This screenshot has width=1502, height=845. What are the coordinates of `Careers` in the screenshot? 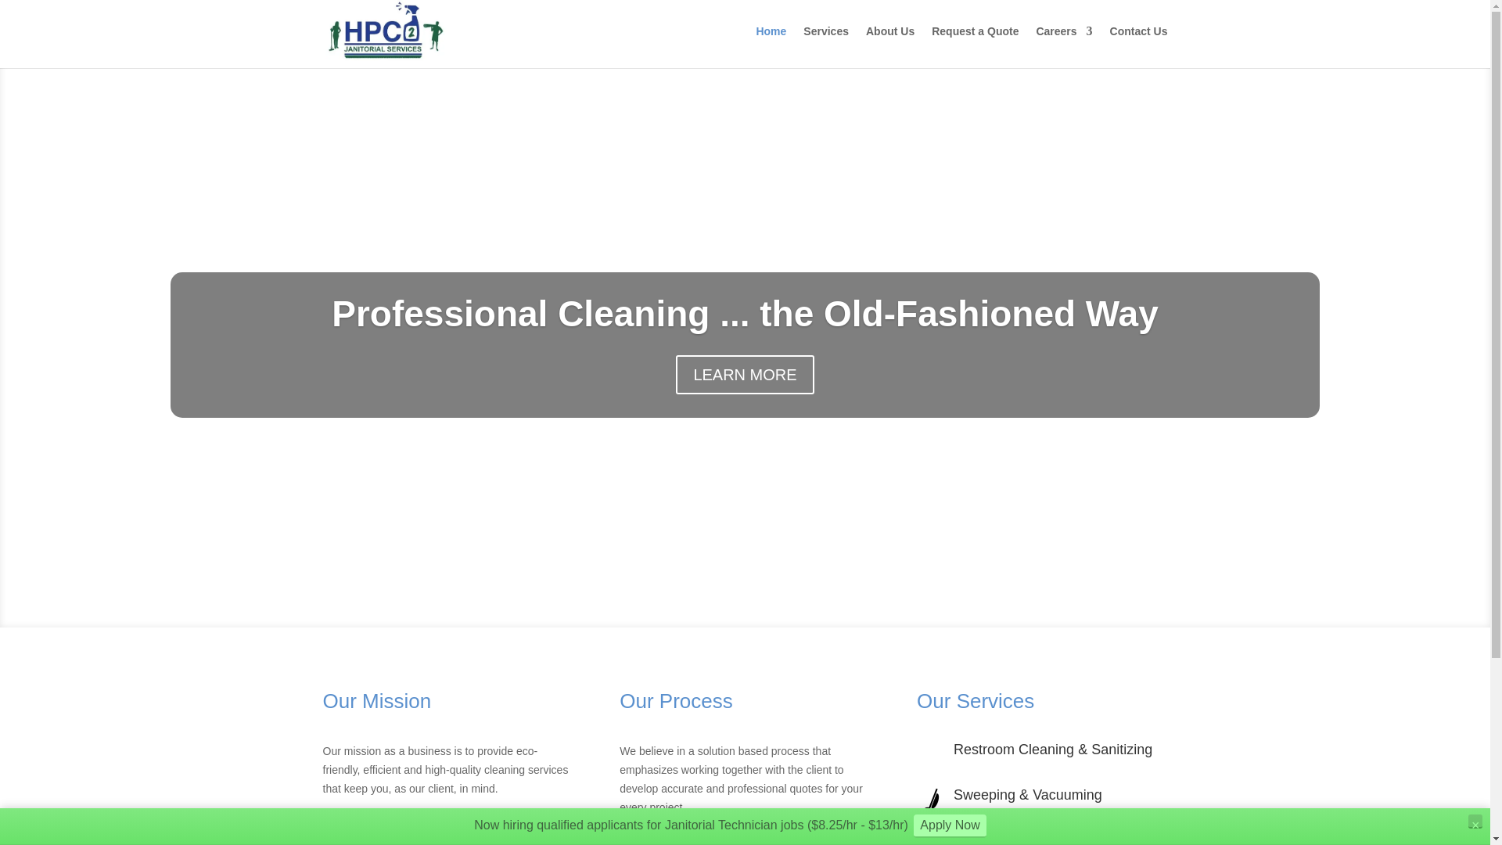 It's located at (1064, 44).